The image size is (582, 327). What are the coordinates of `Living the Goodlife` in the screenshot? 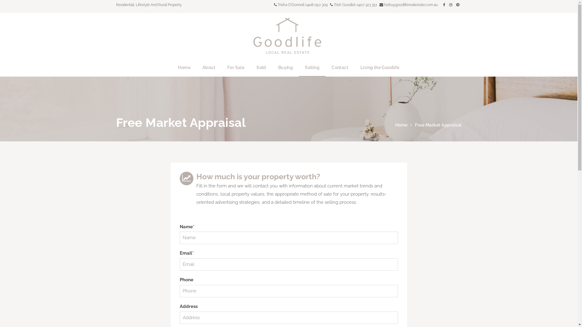 It's located at (380, 68).